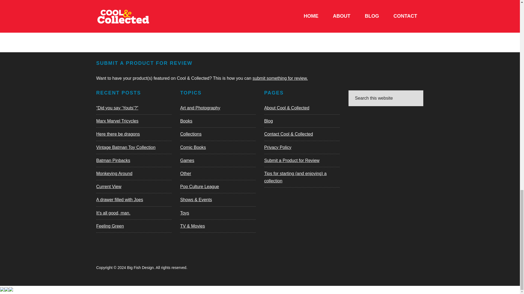 The width and height of the screenshot is (524, 294). What do you see at coordinates (193, 147) in the screenshot?
I see `Comic Books` at bounding box center [193, 147].